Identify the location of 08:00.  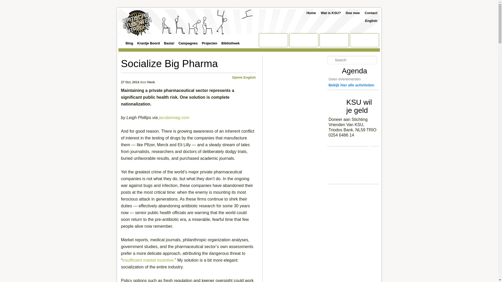
(130, 82).